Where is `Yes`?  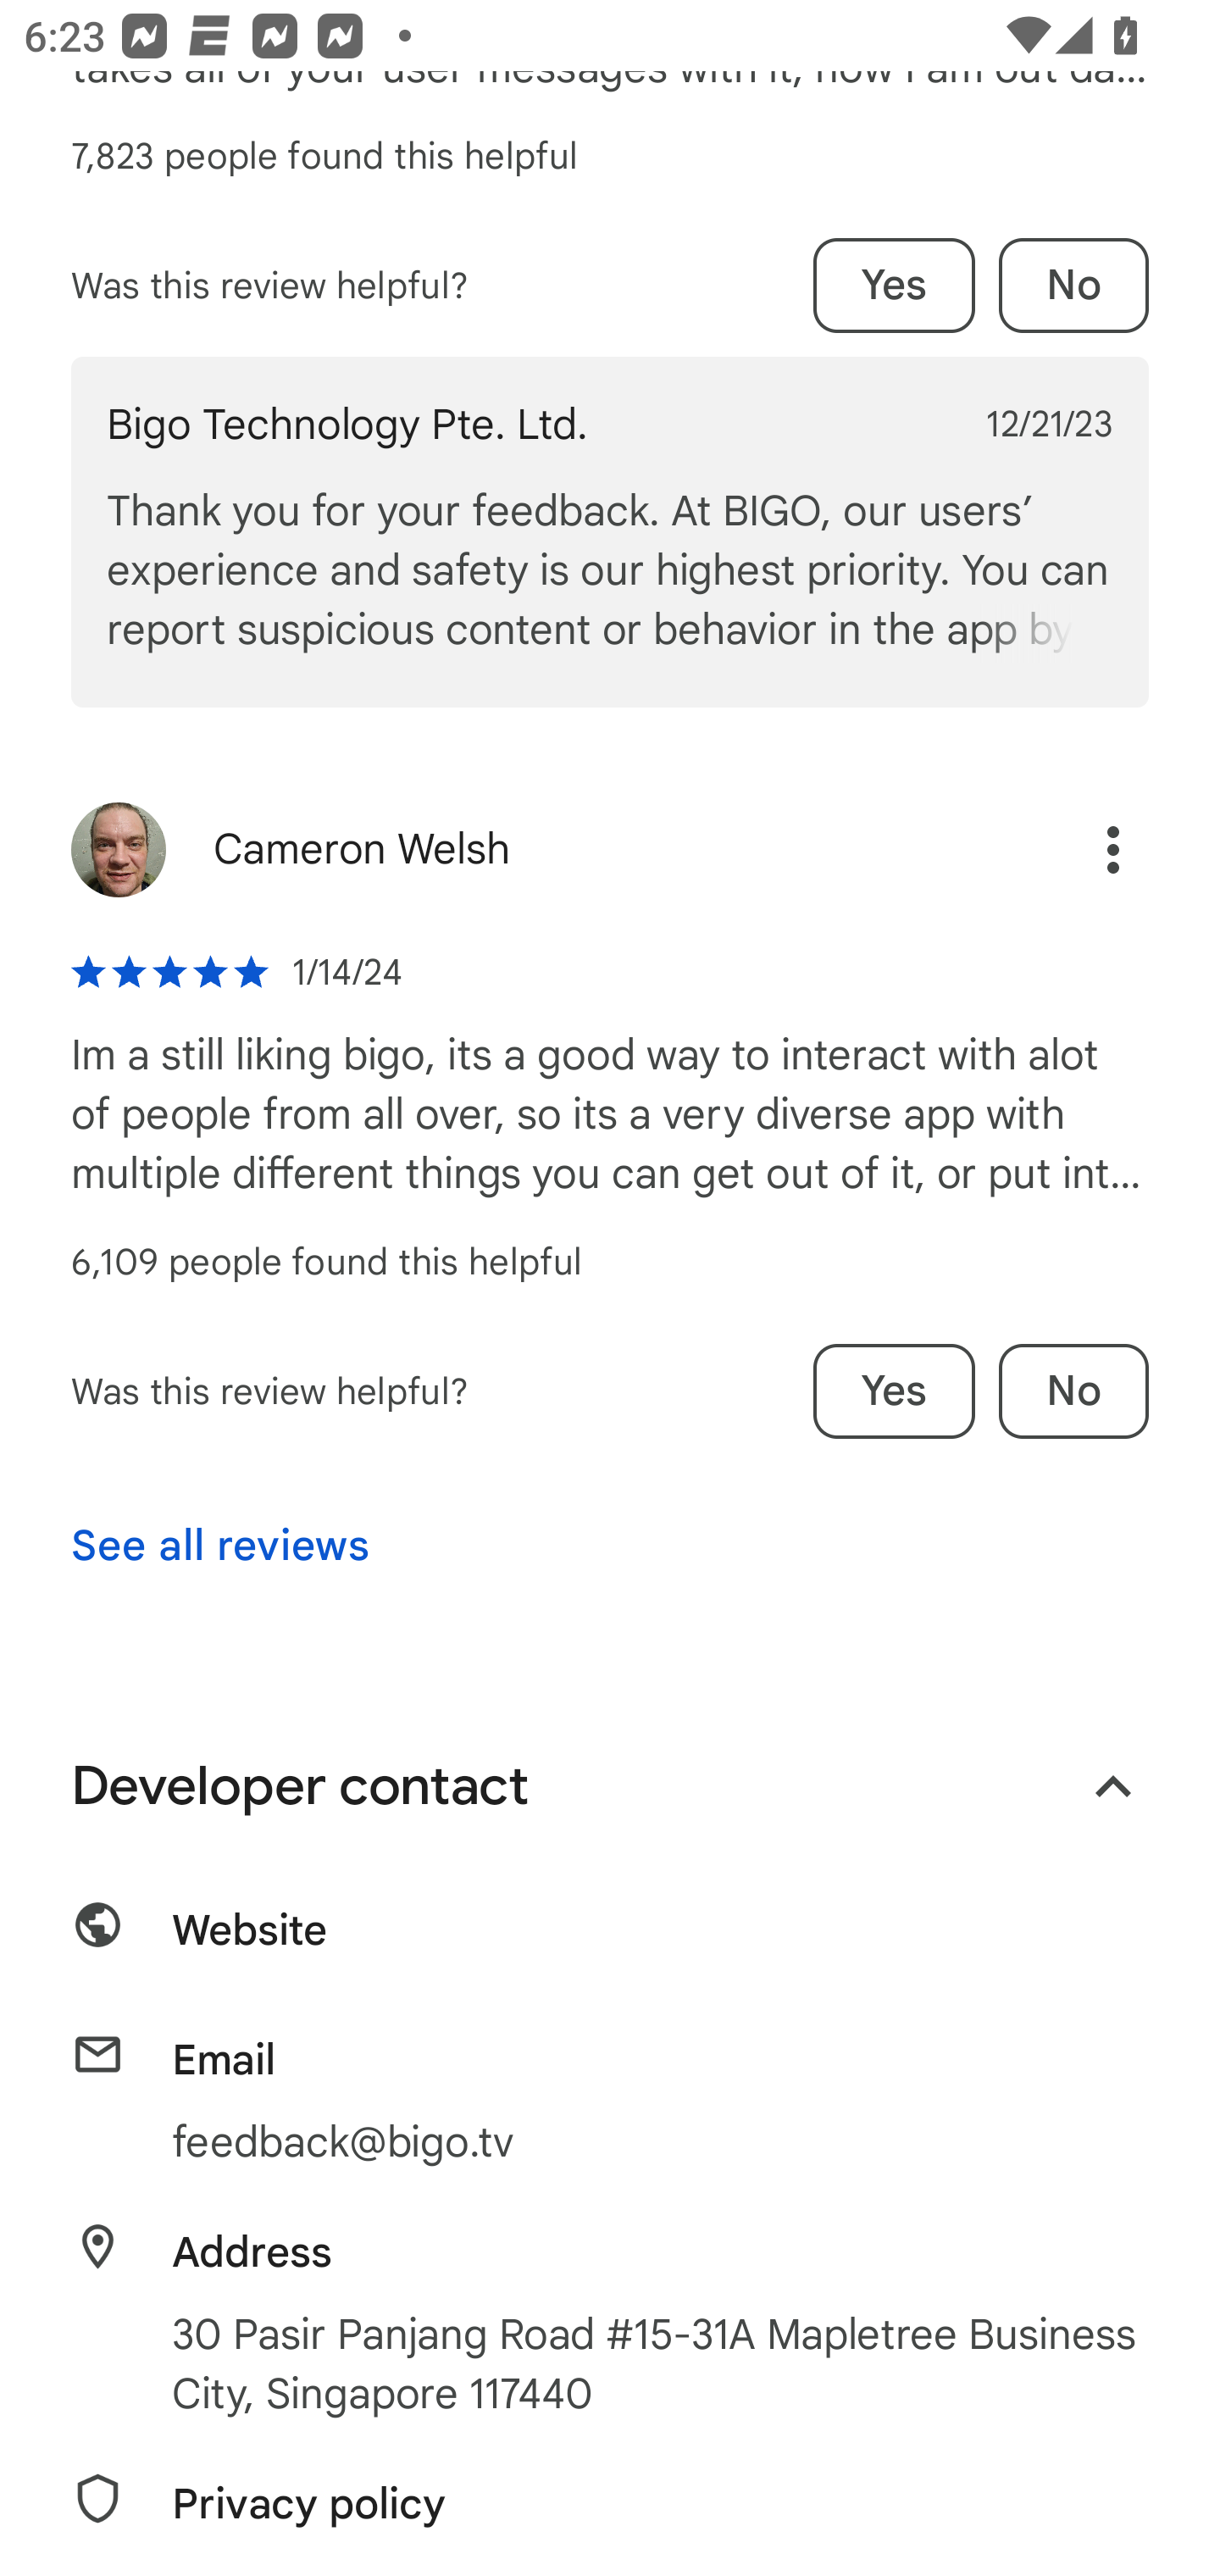 Yes is located at coordinates (894, 1391).